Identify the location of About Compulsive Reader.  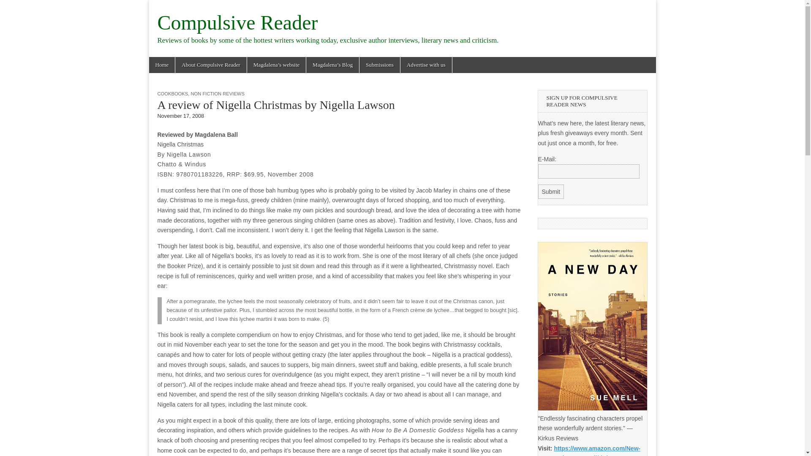
(210, 65).